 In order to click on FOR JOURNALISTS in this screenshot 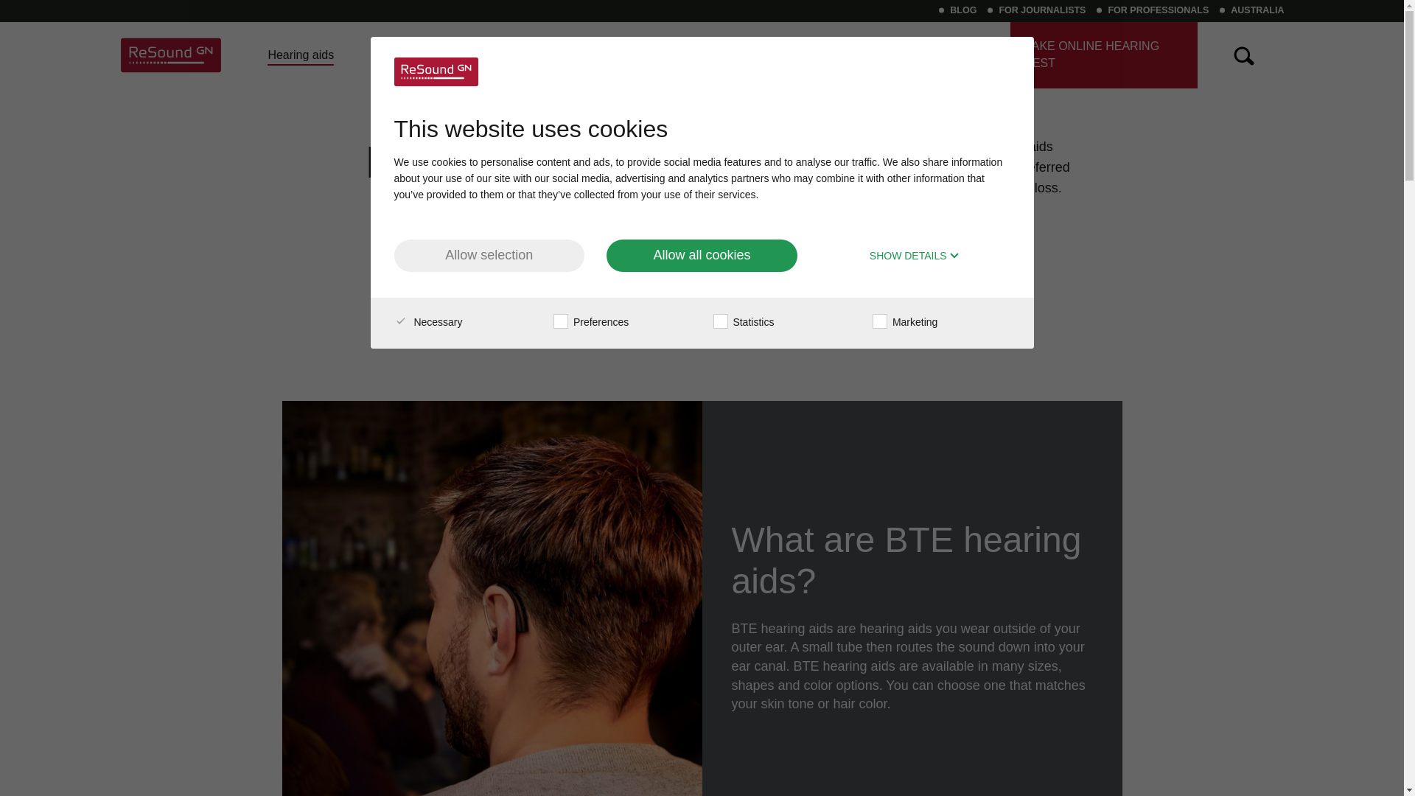, I will do `click(1042, 10)`.